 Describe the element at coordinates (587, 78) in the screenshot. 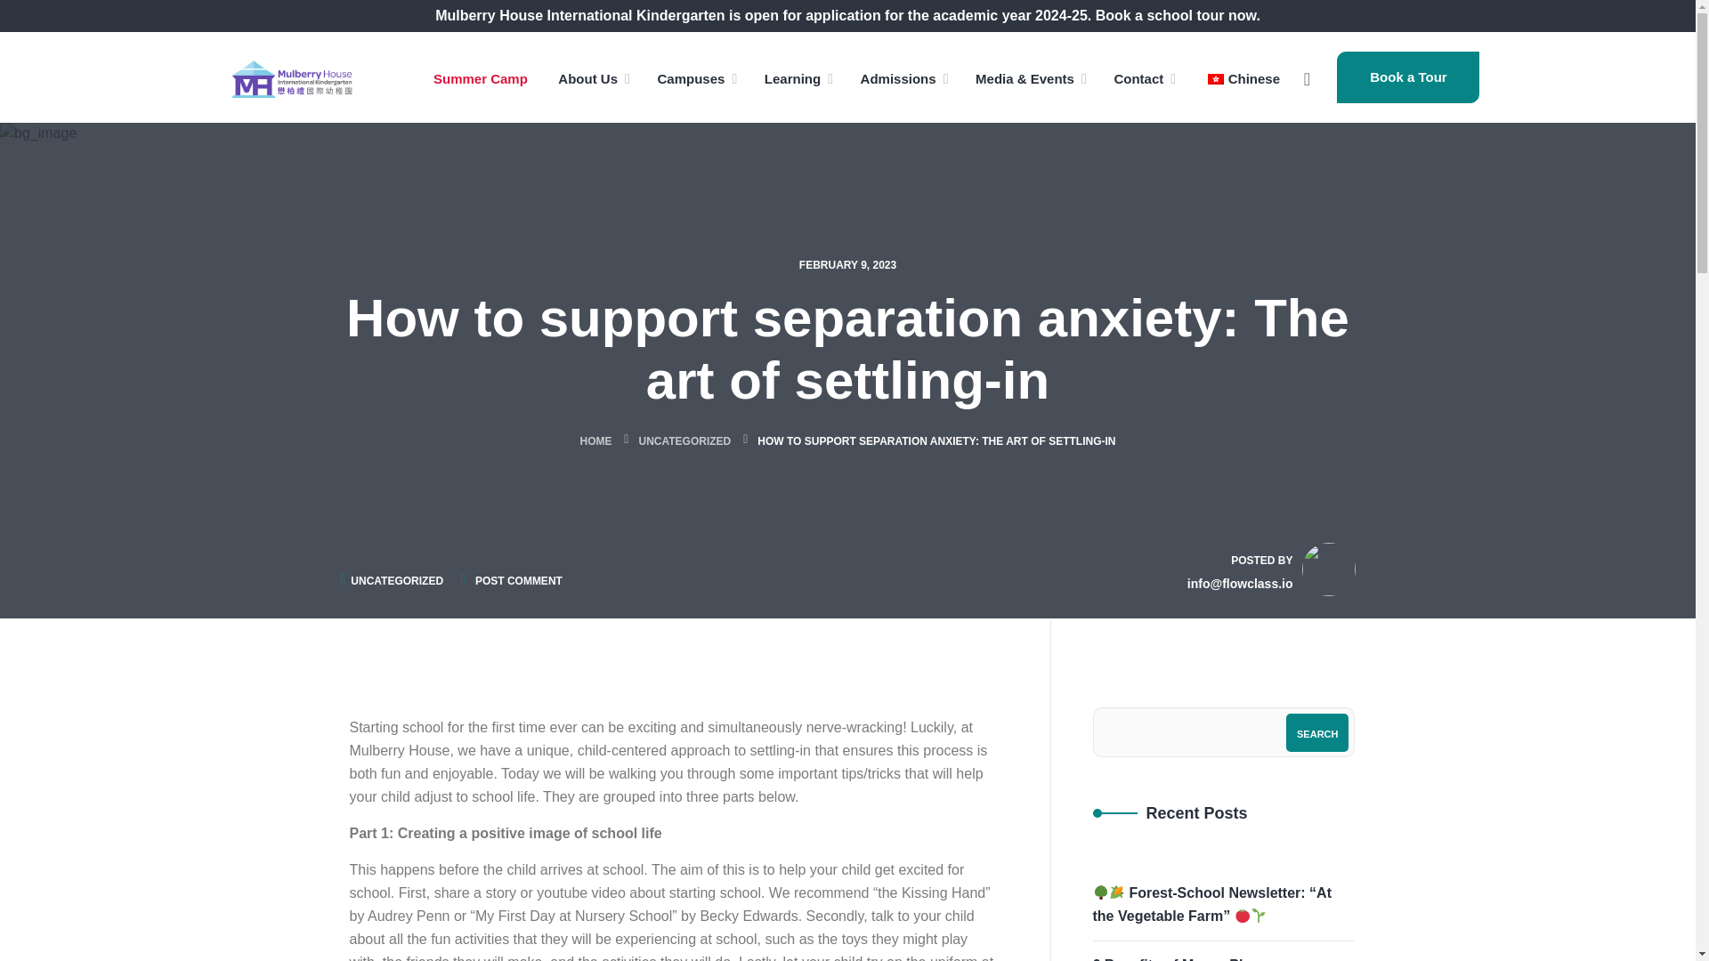

I see `About Us` at that location.